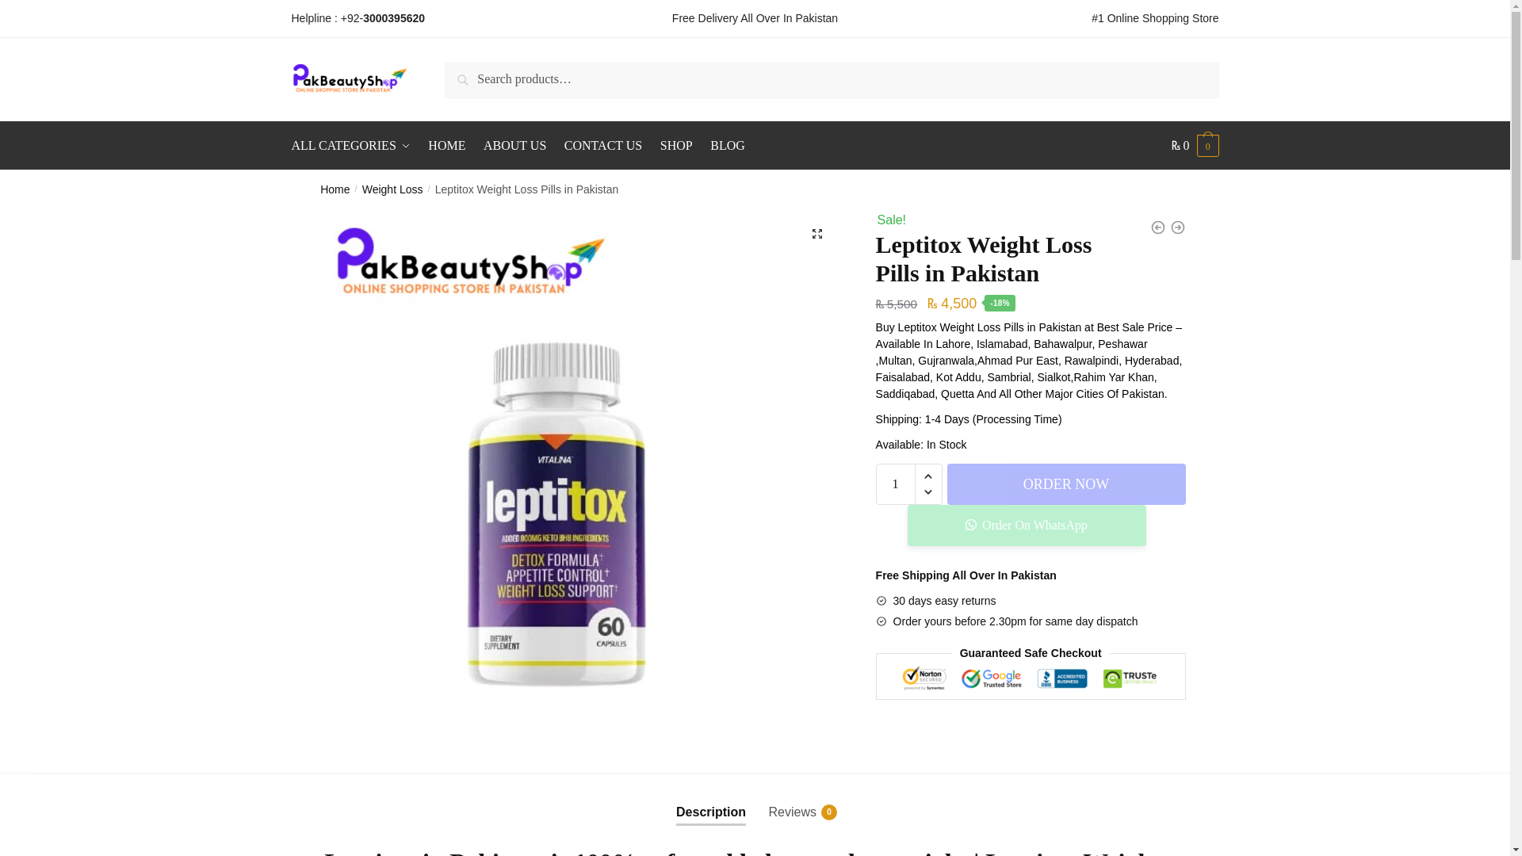 The width and height of the screenshot is (1522, 856). Describe the element at coordinates (728, 146) in the screenshot. I see `CONTACT US` at that location.